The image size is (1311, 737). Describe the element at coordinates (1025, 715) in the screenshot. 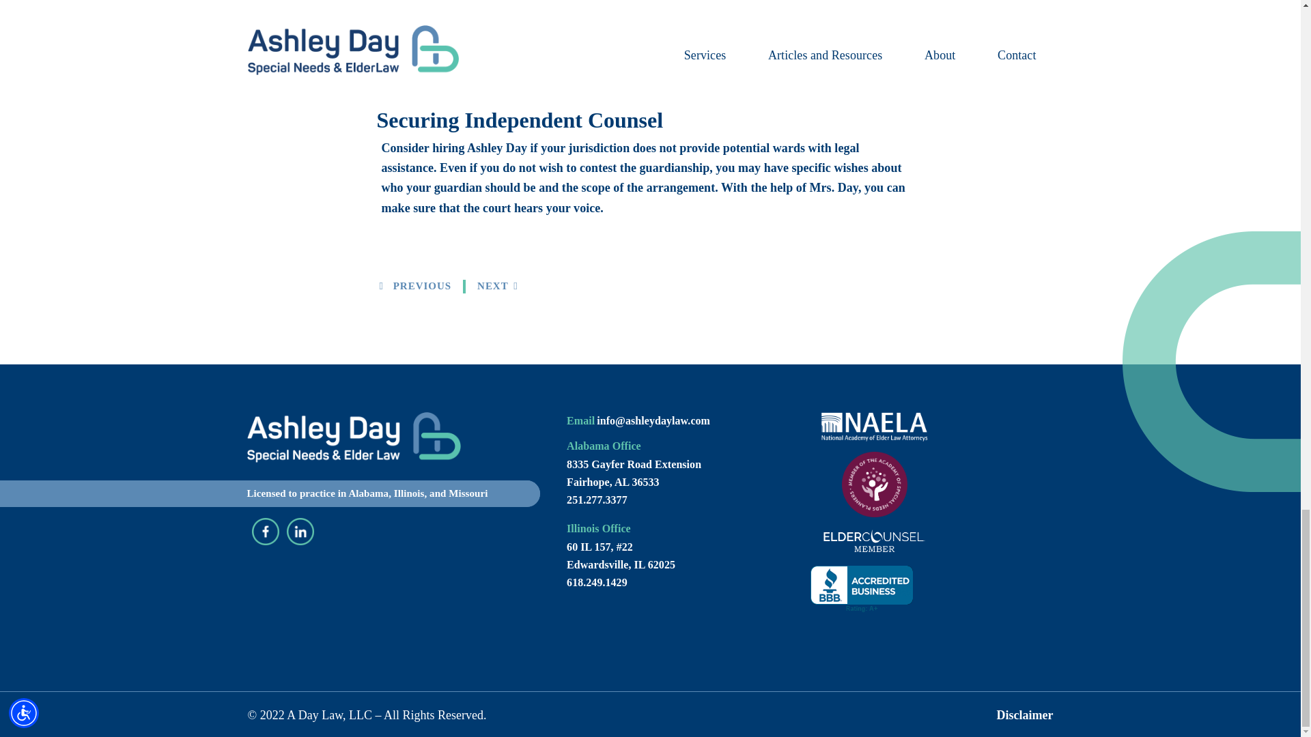

I see `Disclaimer` at that location.